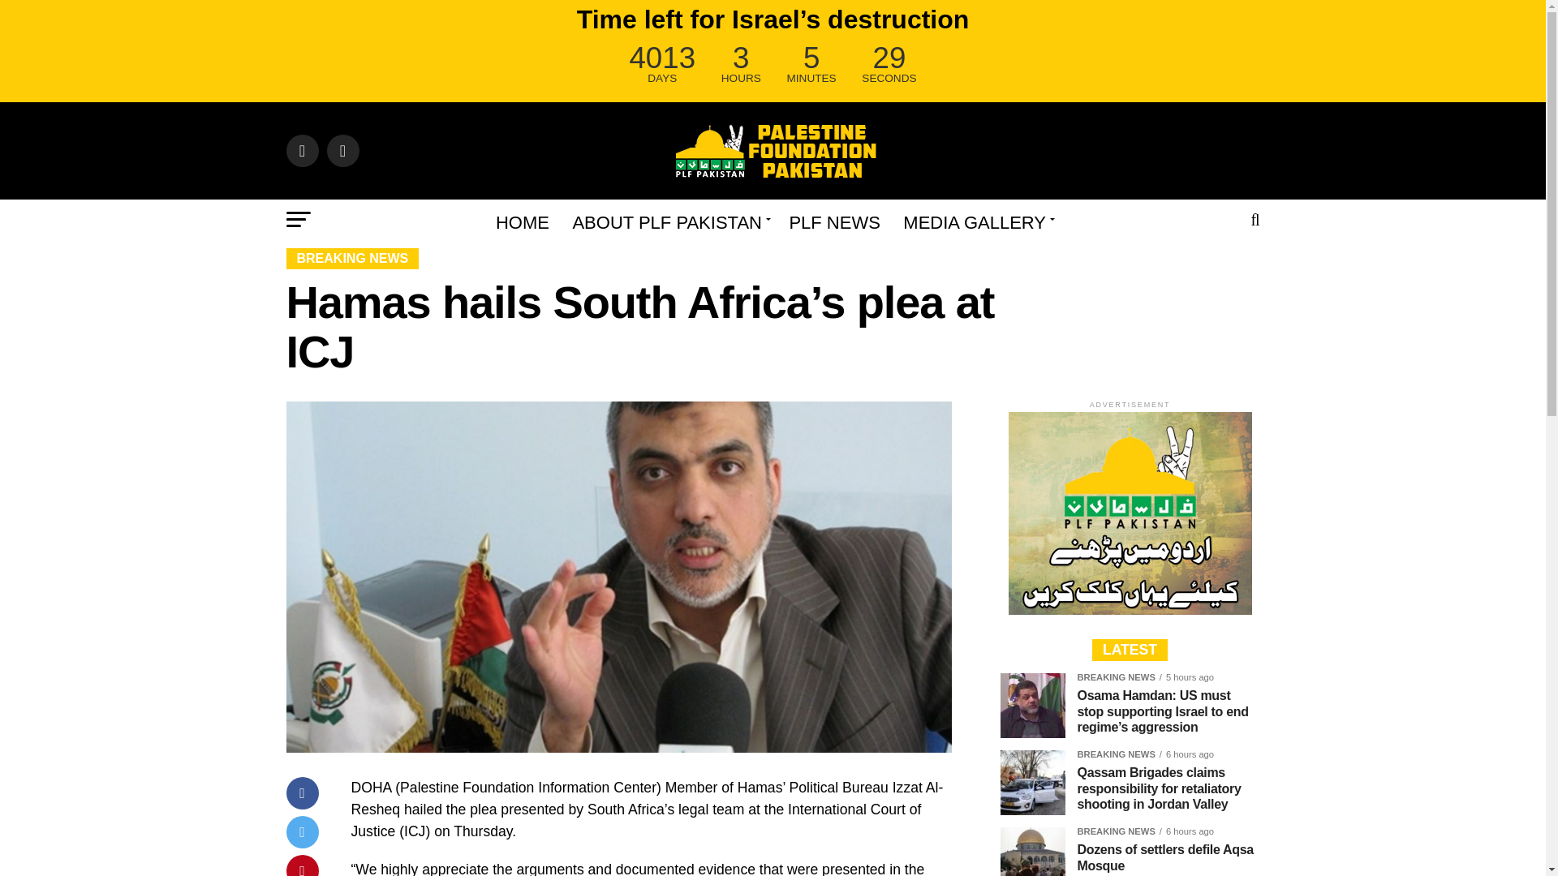  I want to click on PLF NEWS, so click(834, 222).